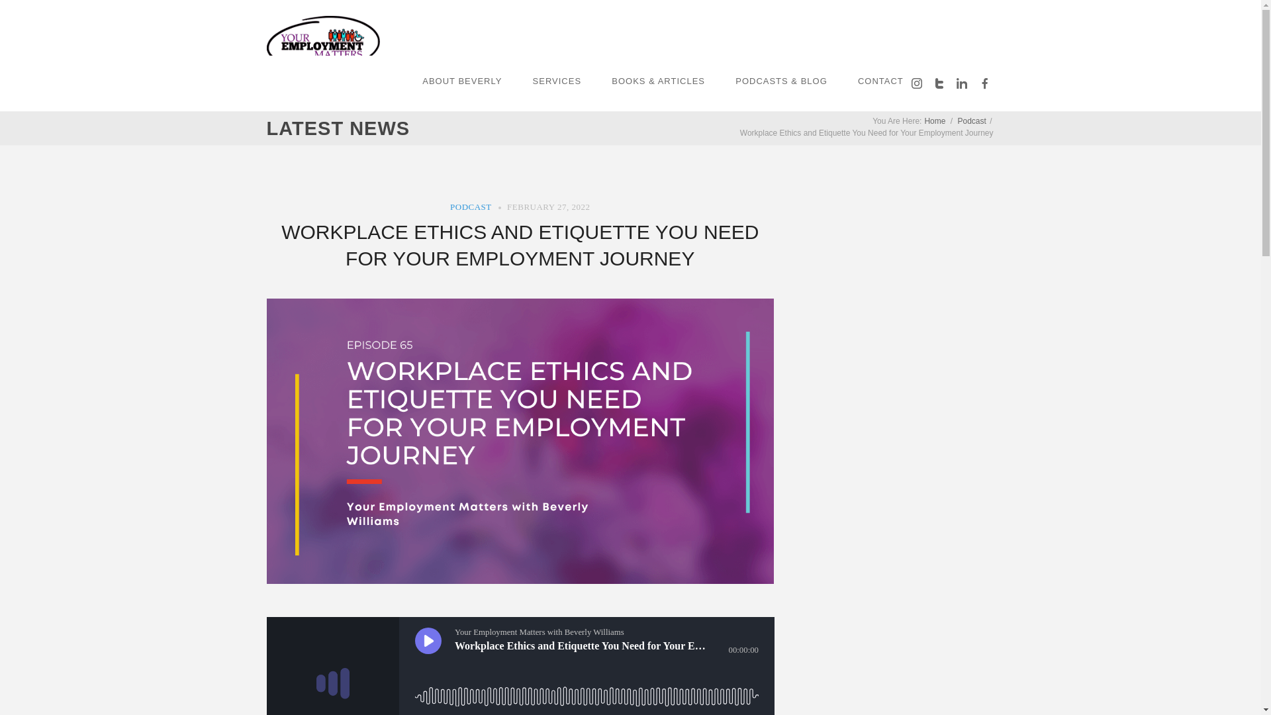  I want to click on PODCAST, so click(471, 207).